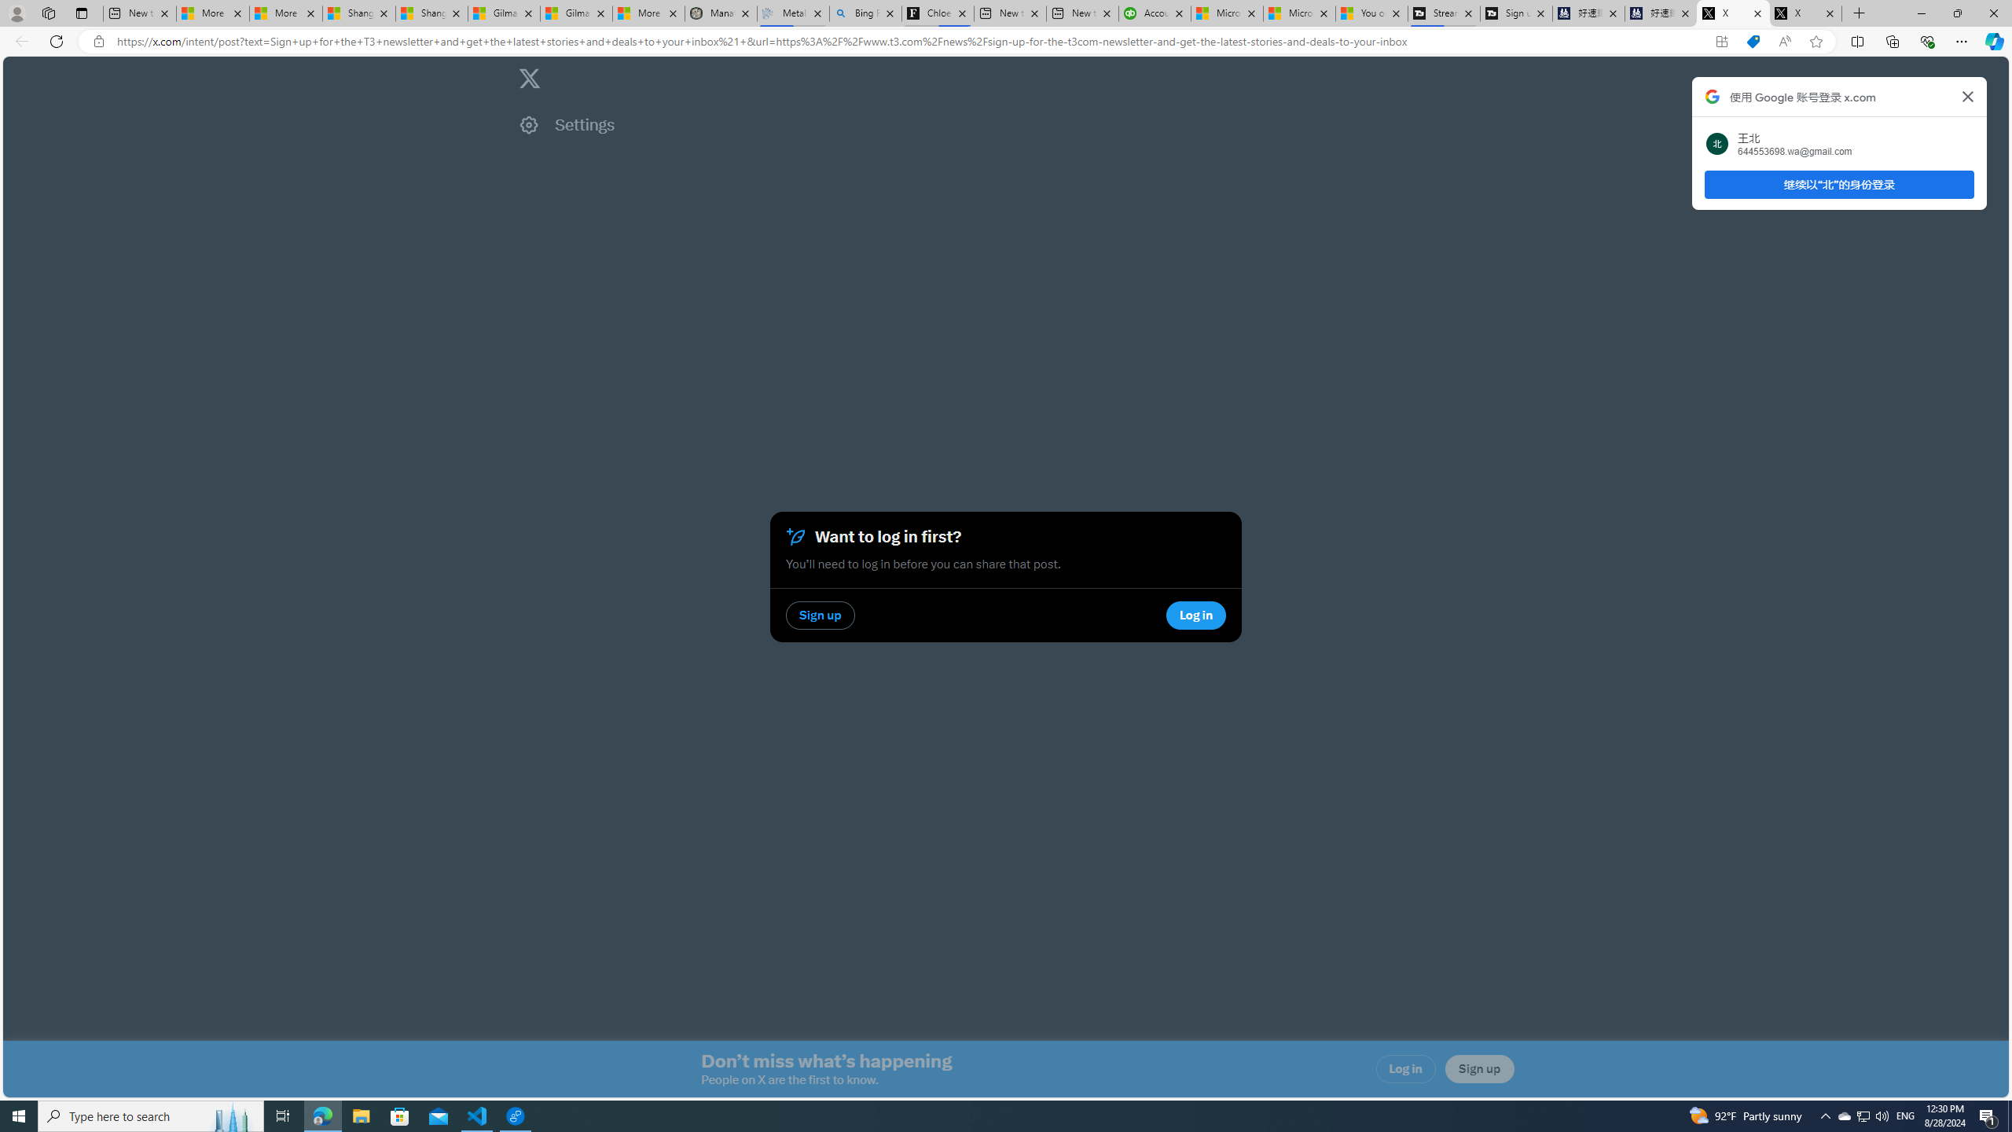  What do you see at coordinates (1753, 42) in the screenshot?
I see `Shopping in Microsoft Edge` at bounding box center [1753, 42].